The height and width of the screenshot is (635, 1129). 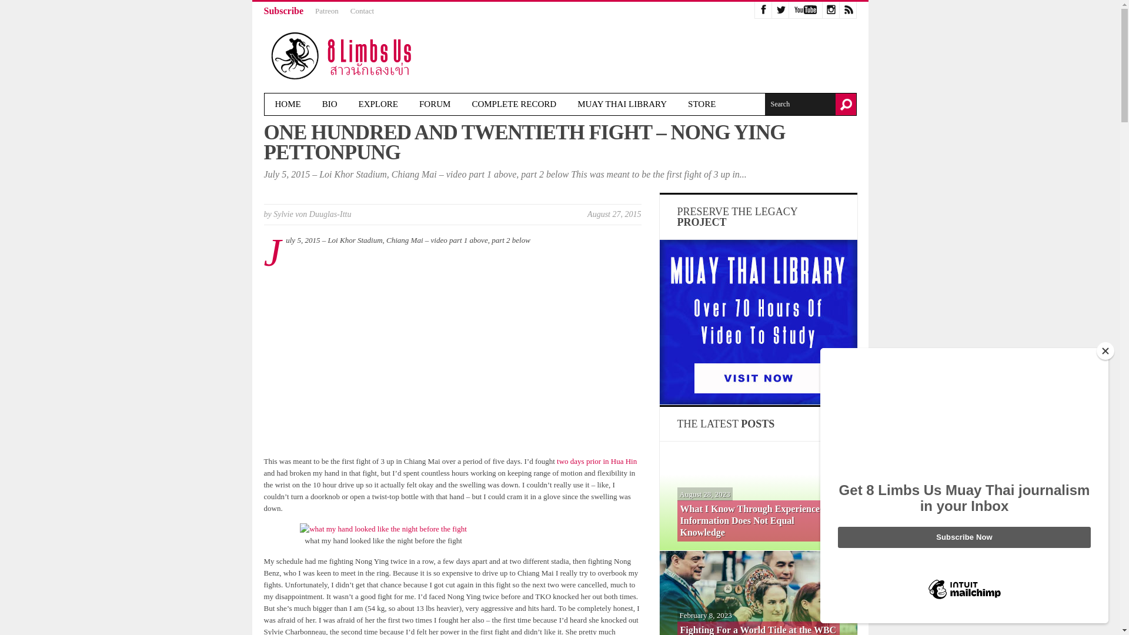 I want to click on Patreon, so click(x=327, y=11).